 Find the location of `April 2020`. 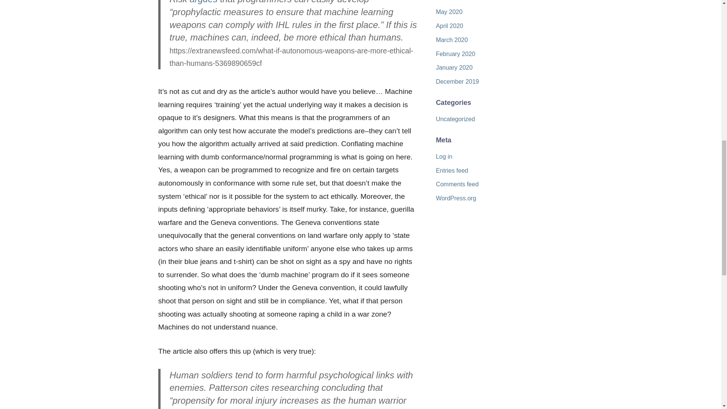

April 2020 is located at coordinates (449, 26).